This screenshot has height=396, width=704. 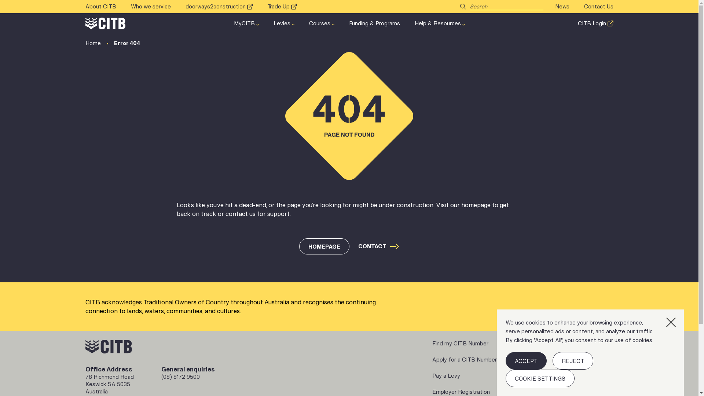 What do you see at coordinates (465, 360) in the screenshot?
I see `Apply for a CITB Number` at bounding box center [465, 360].